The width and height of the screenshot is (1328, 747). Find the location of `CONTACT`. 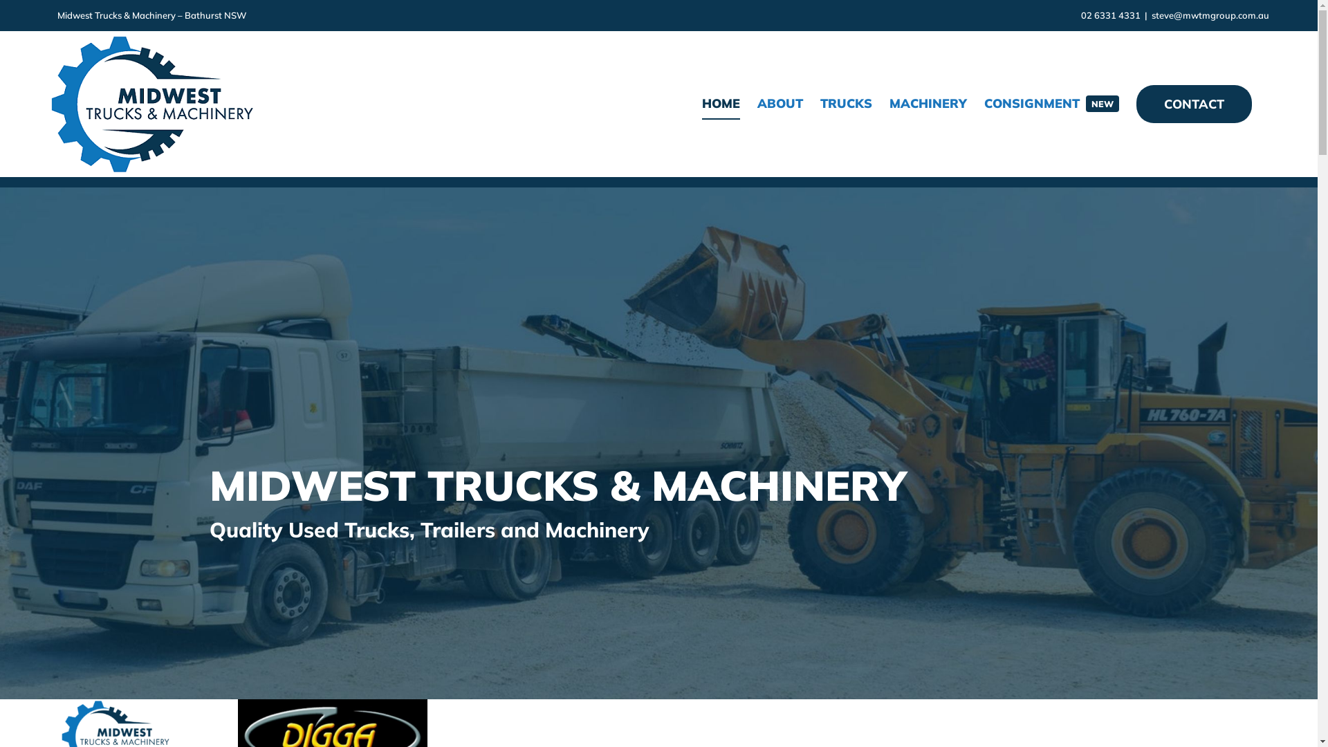

CONTACT is located at coordinates (1194, 104).